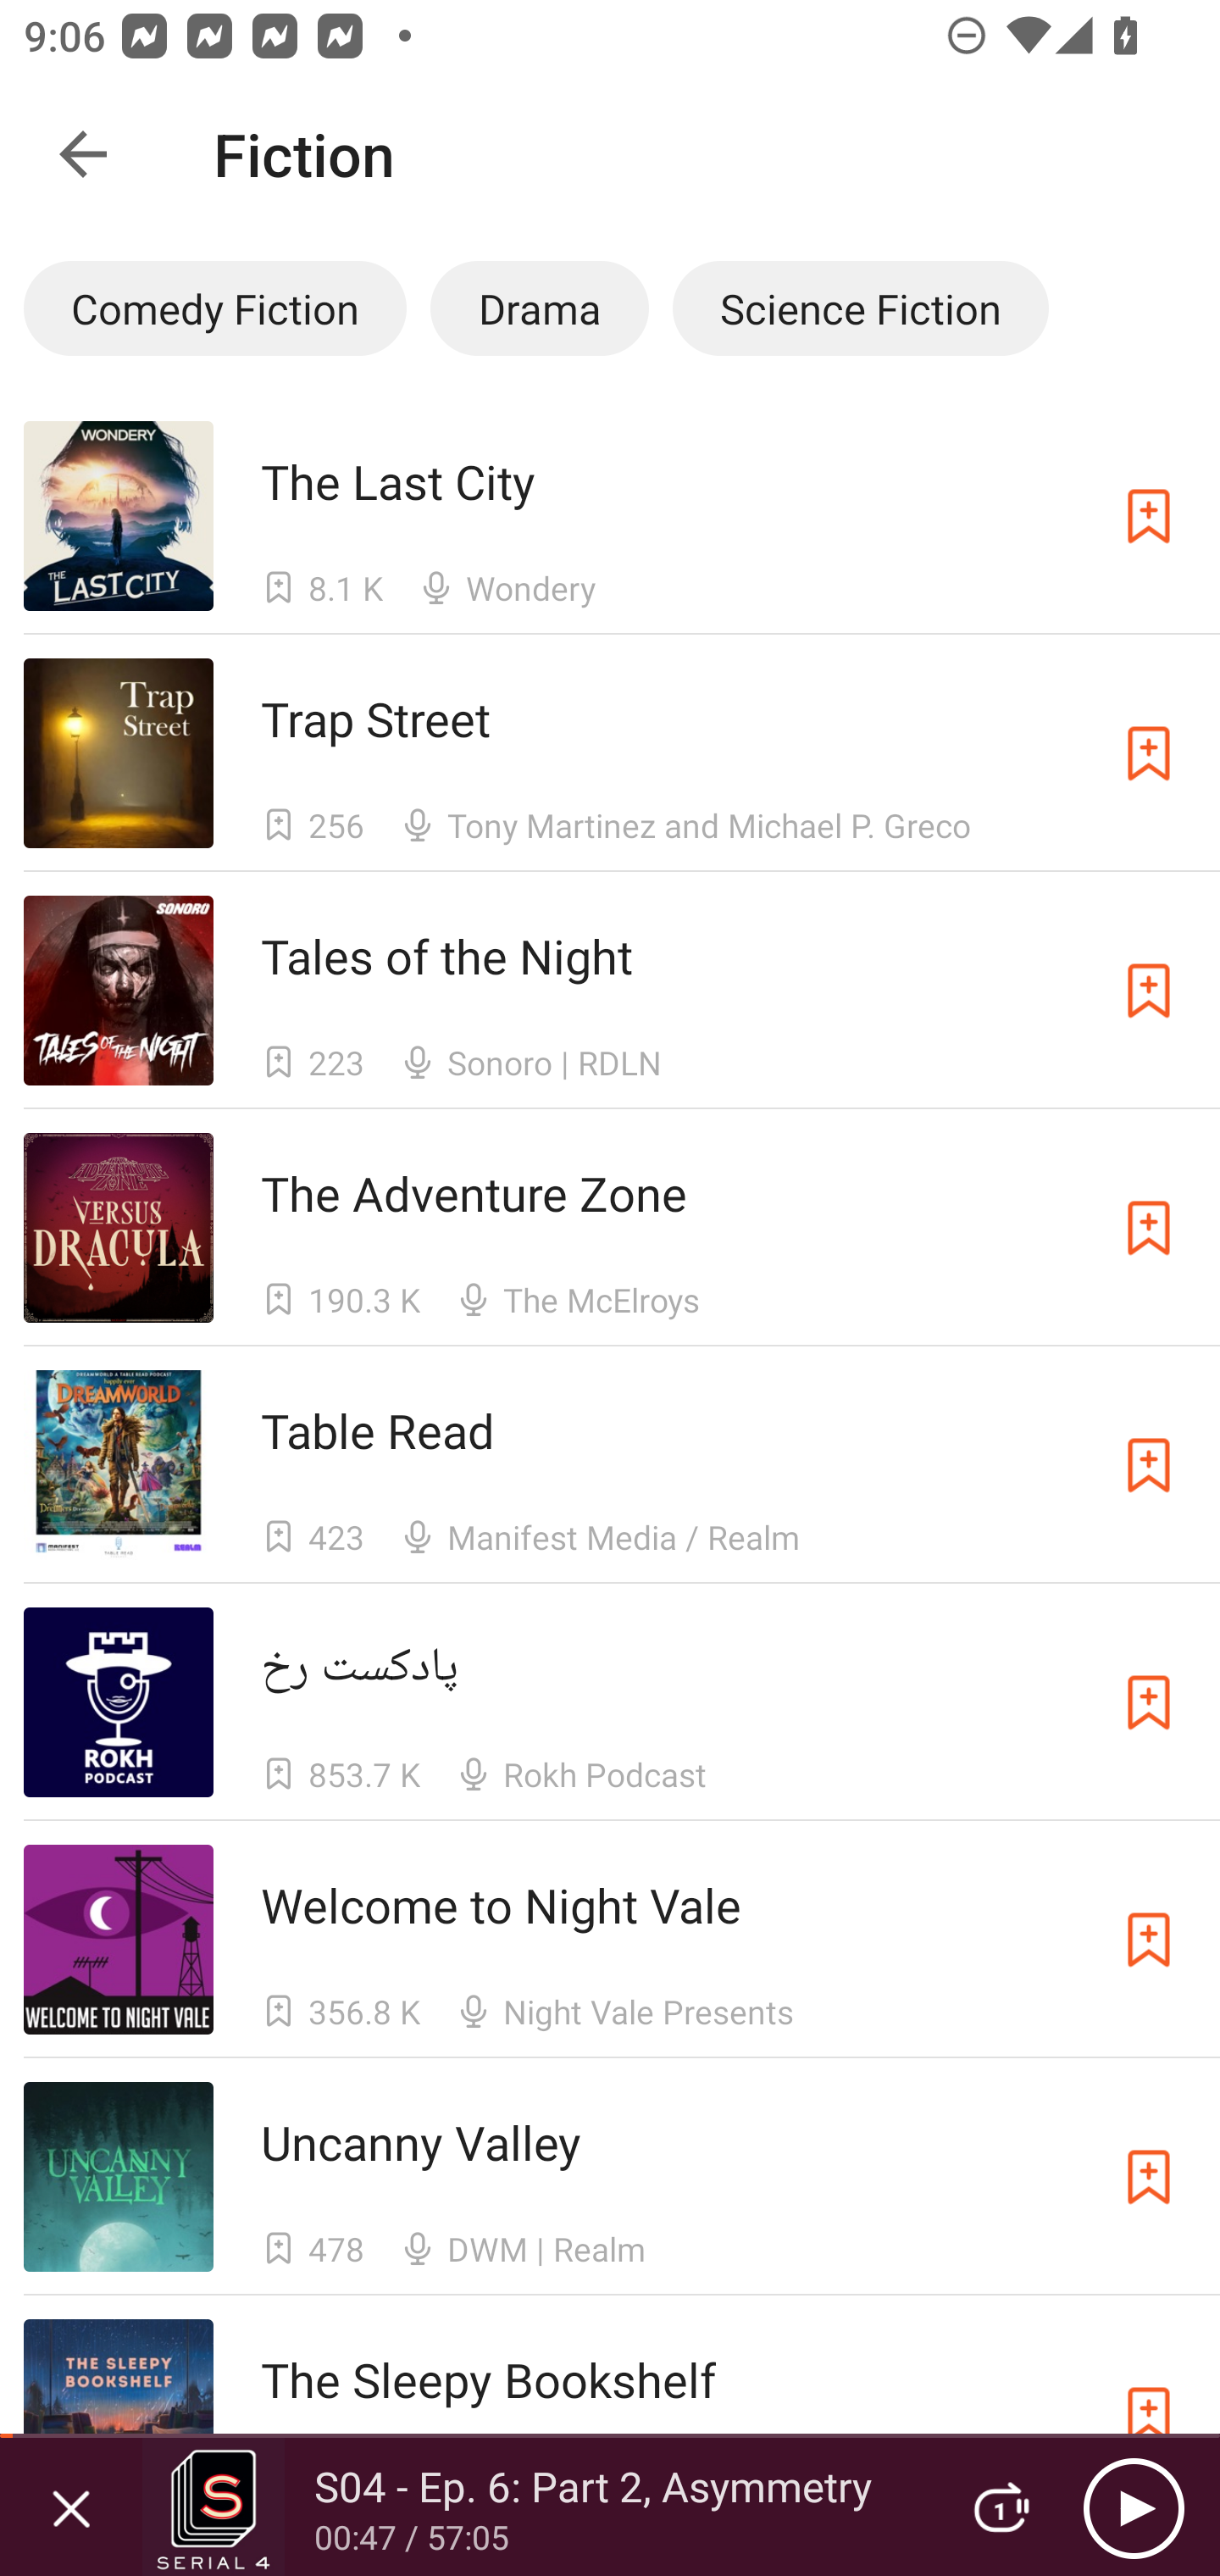  Describe the element at coordinates (1149, 753) in the screenshot. I see `Subscribe` at that location.